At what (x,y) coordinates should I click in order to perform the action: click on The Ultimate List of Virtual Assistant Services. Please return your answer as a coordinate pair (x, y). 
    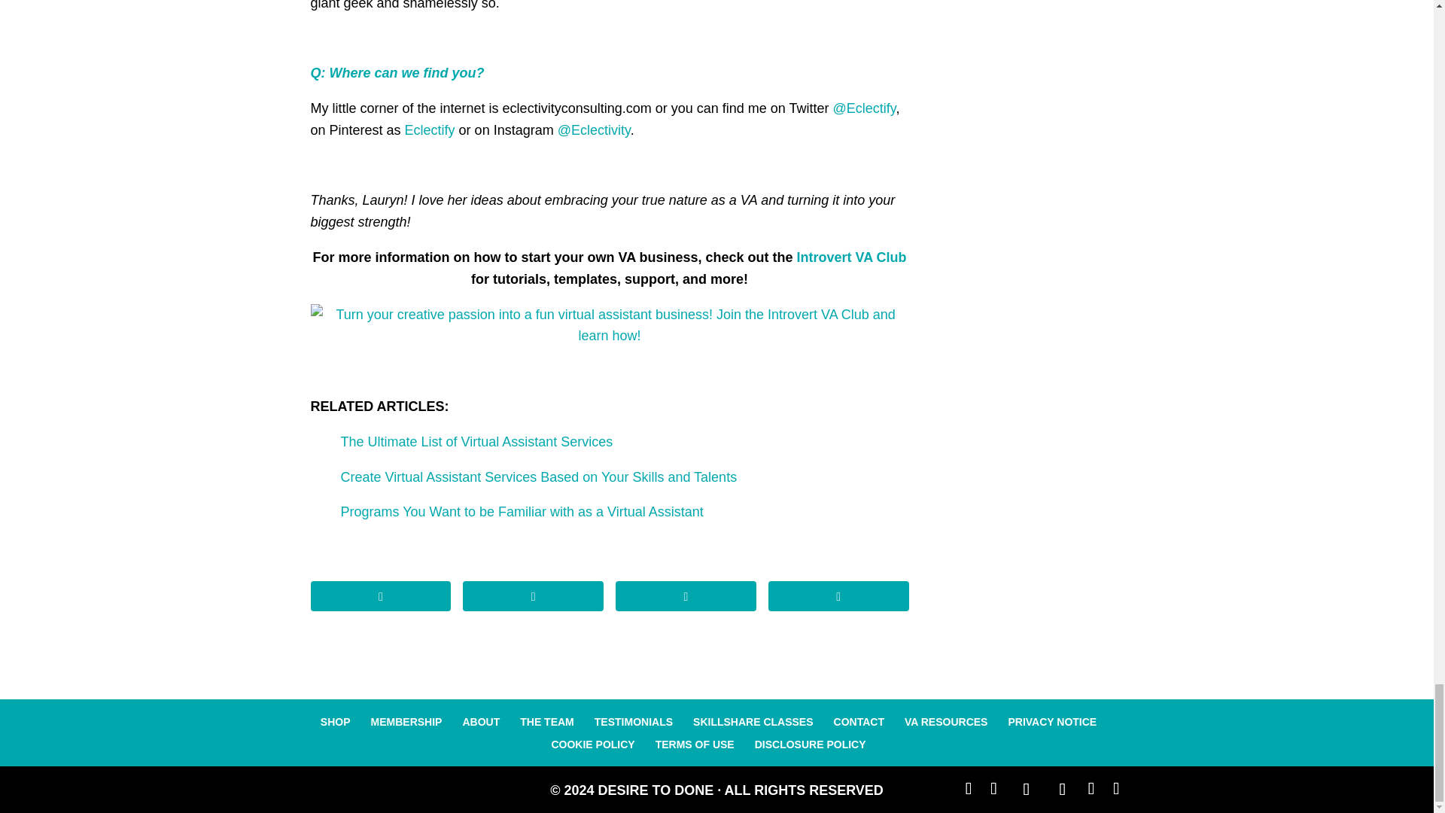
    Looking at the image, I should click on (476, 441).